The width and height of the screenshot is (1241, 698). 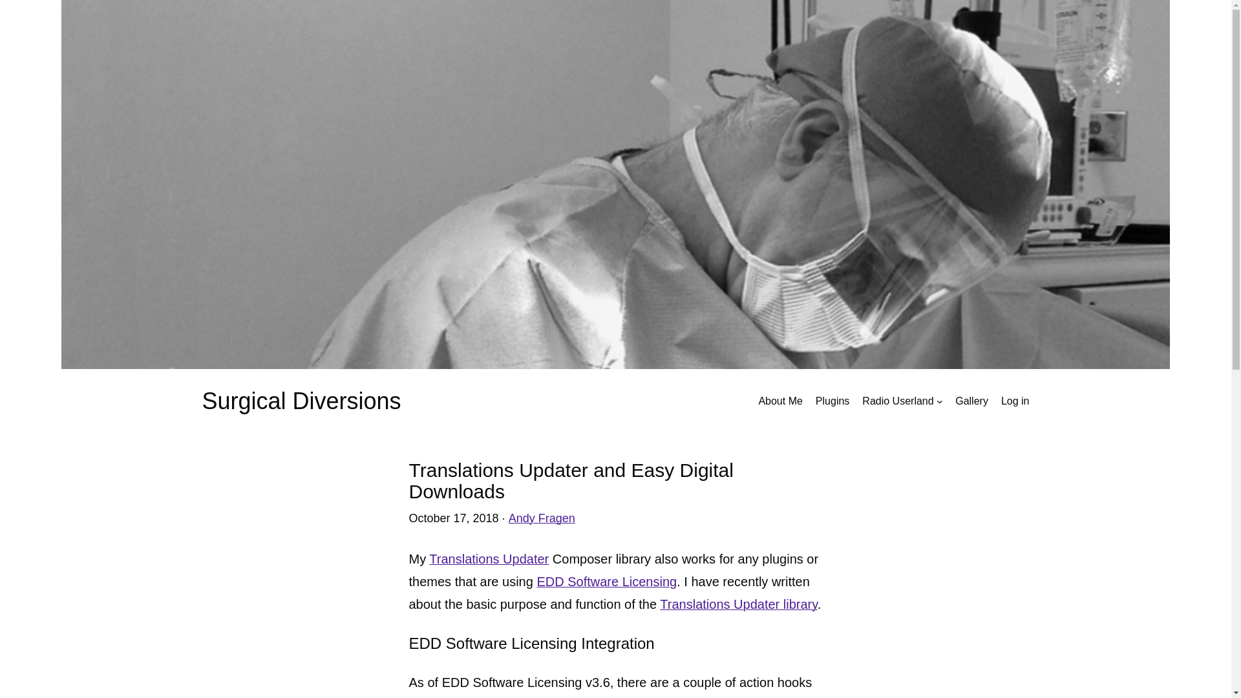 I want to click on Andy Fragen, so click(x=542, y=518).